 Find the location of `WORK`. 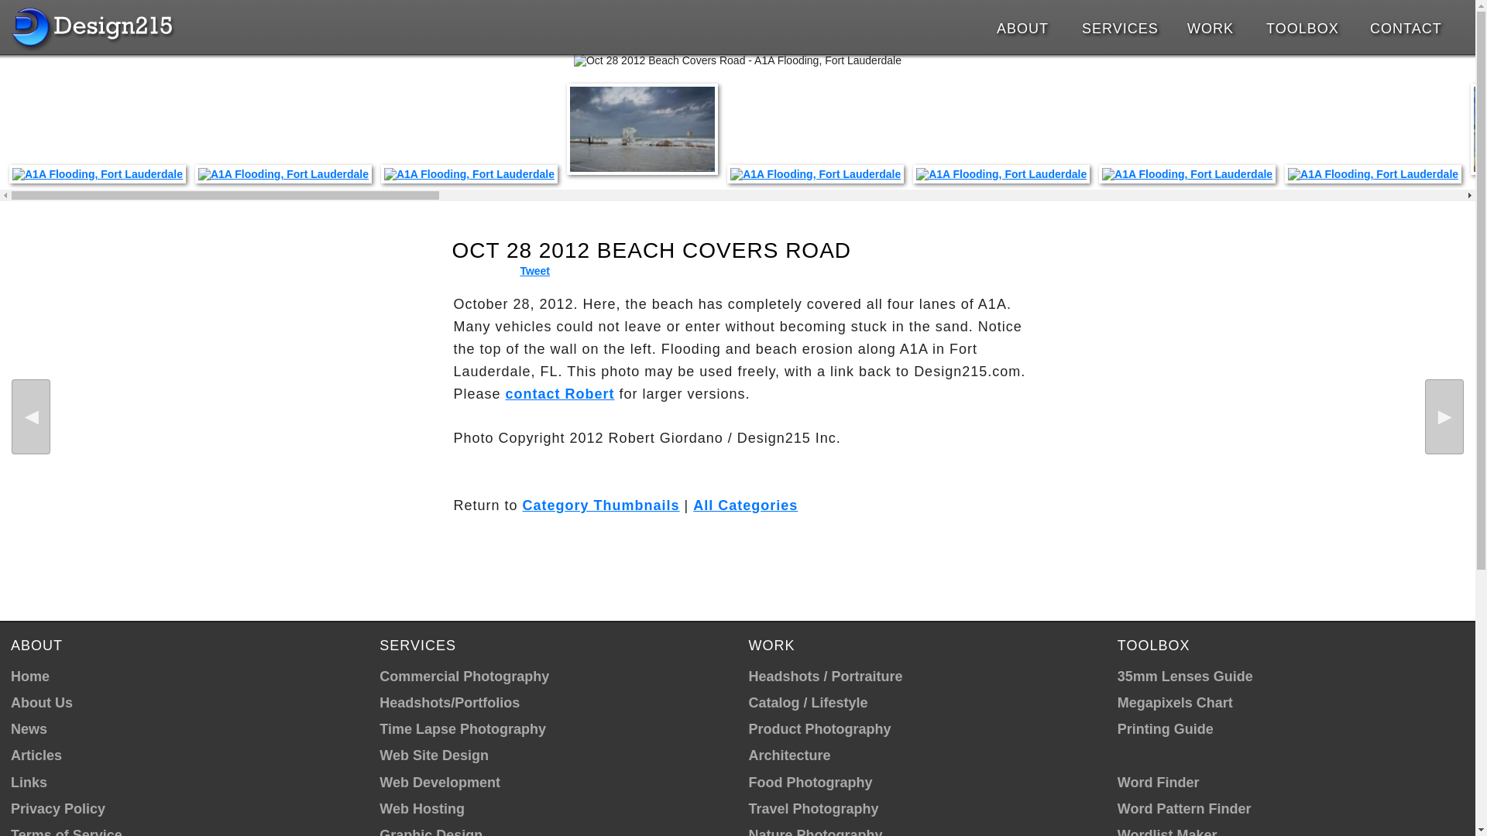

WORK is located at coordinates (1213, 28).